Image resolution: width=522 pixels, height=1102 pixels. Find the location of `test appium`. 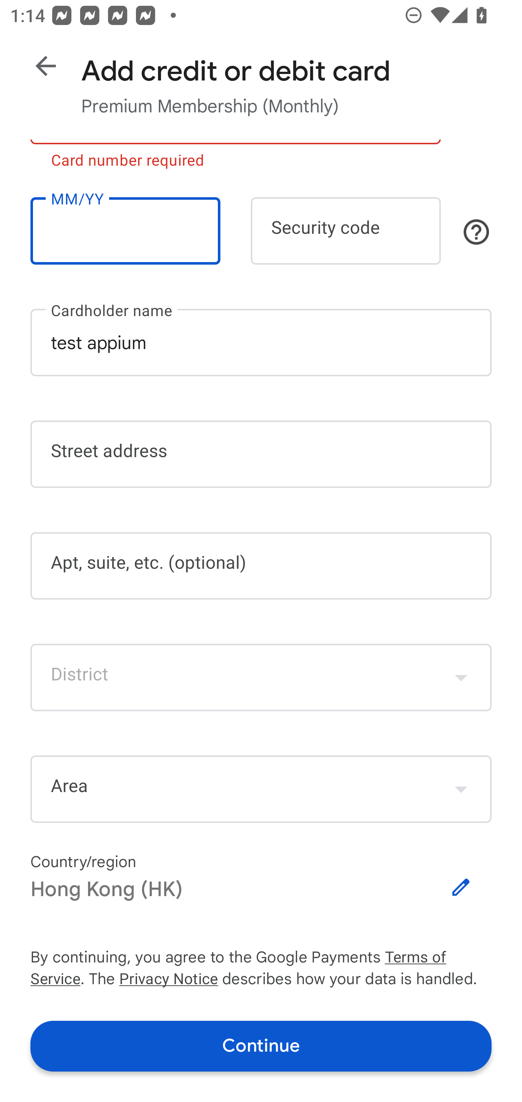

test appium is located at coordinates (261, 342).